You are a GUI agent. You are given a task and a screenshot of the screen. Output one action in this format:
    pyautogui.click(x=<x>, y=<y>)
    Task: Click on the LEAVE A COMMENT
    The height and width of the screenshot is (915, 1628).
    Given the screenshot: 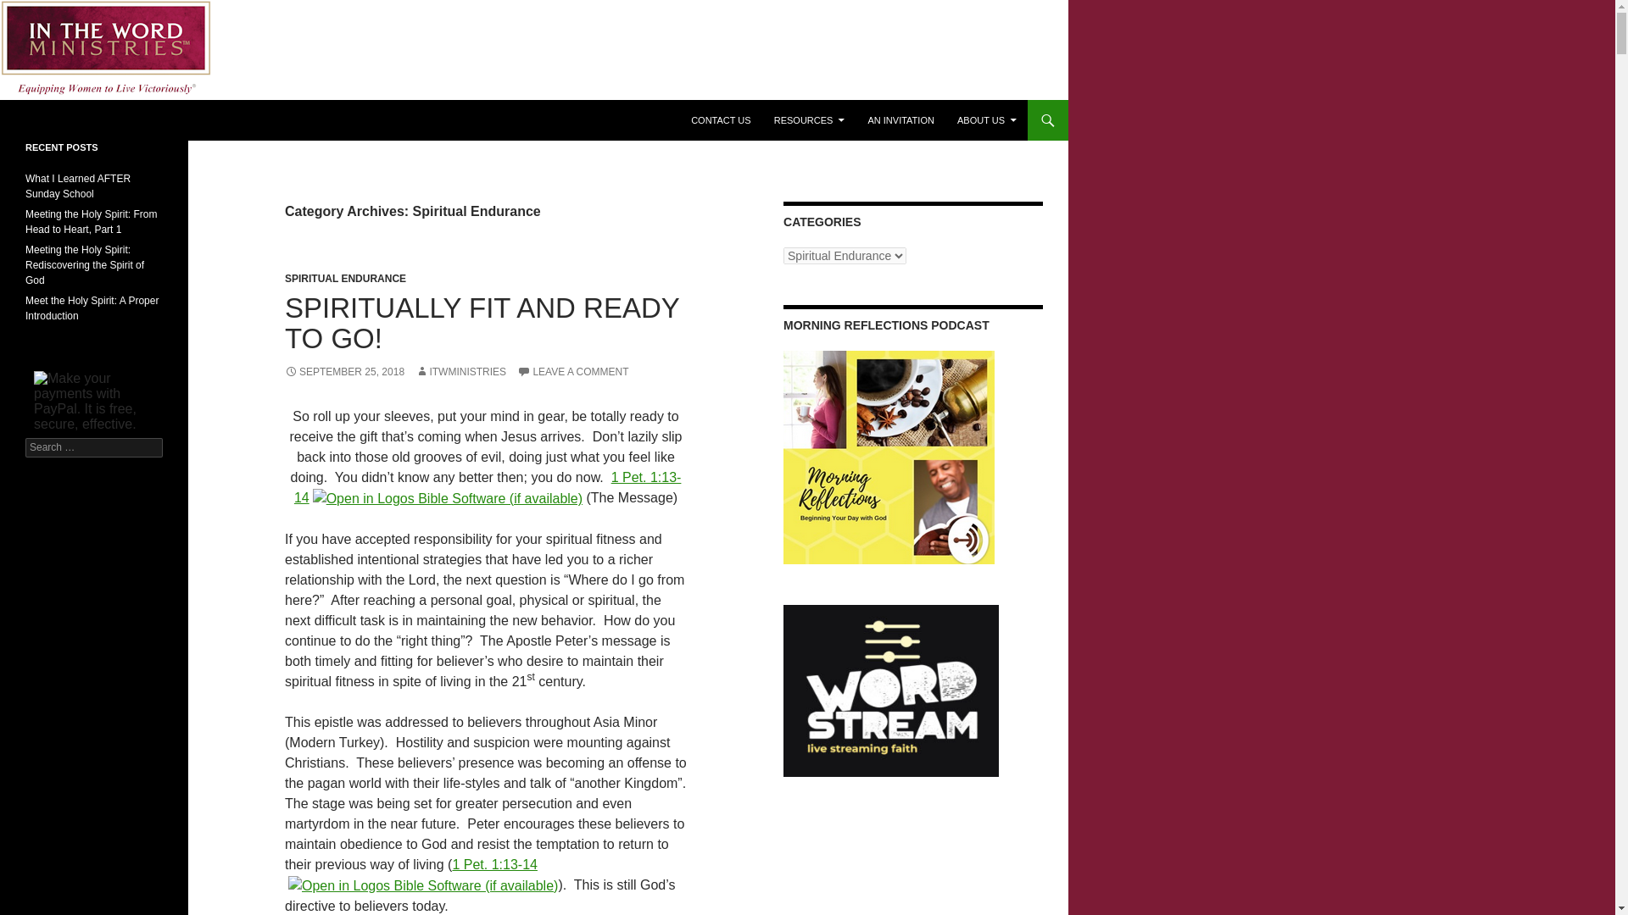 What is the action you would take?
    pyautogui.click(x=573, y=372)
    